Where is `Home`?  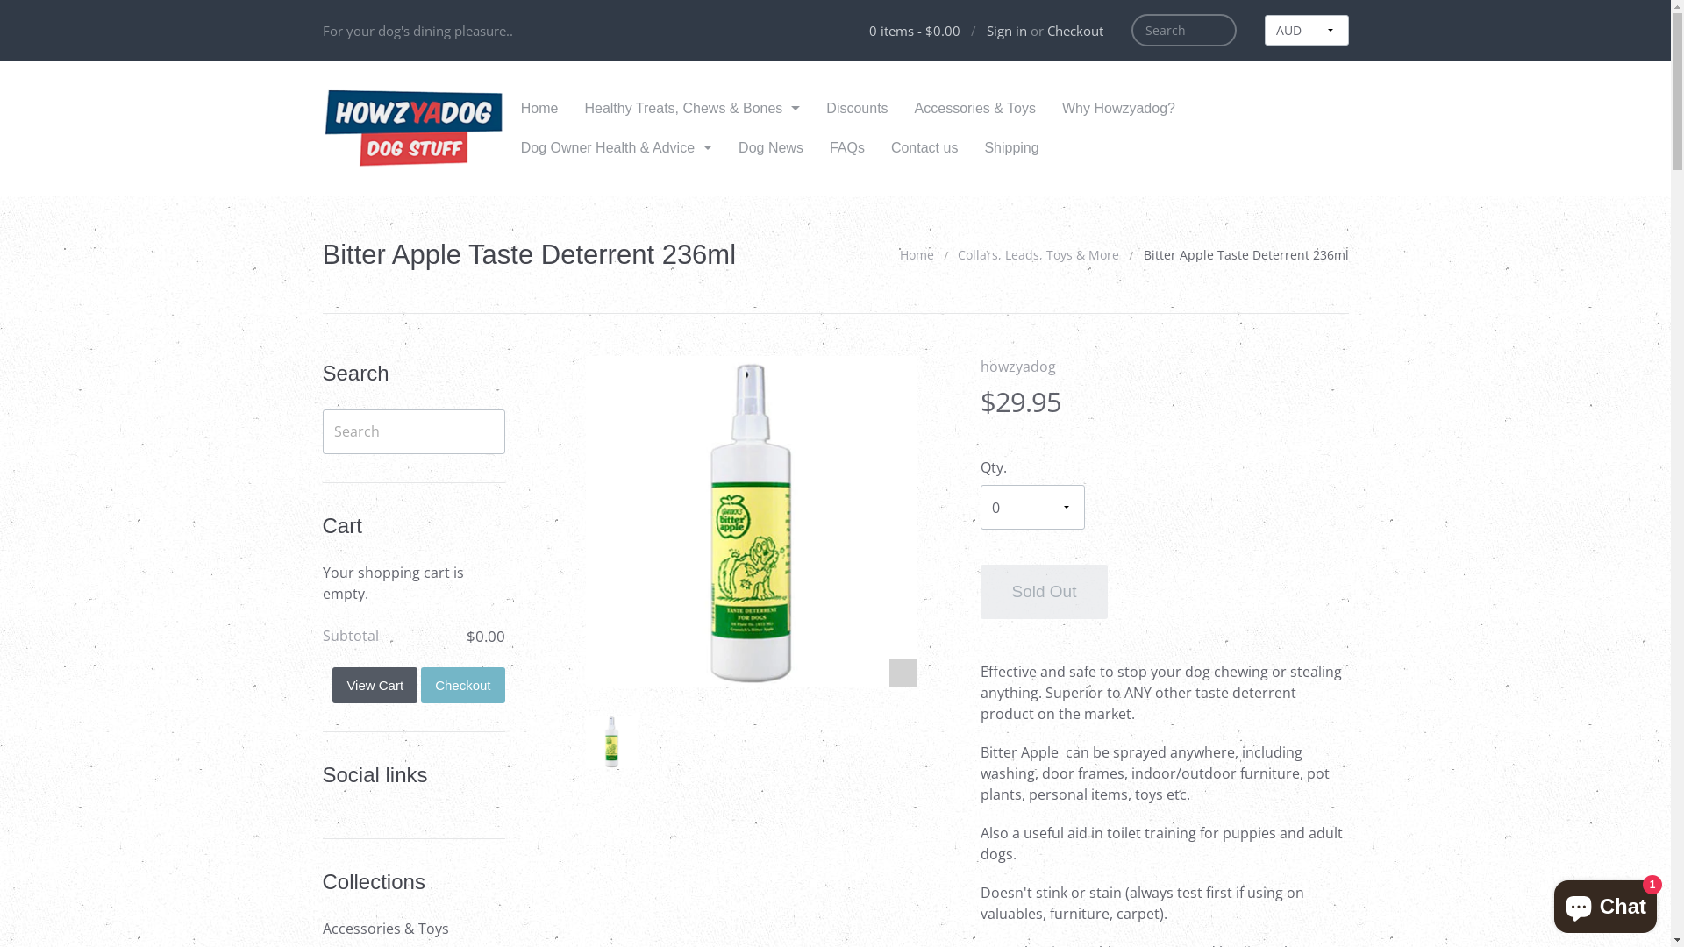 Home is located at coordinates (540, 109).